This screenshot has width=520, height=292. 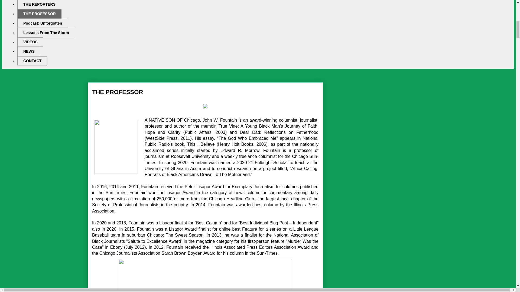 What do you see at coordinates (39, 14) in the screenshot?
I see `THE PROFESSOR` at bounding box center [39, 14].